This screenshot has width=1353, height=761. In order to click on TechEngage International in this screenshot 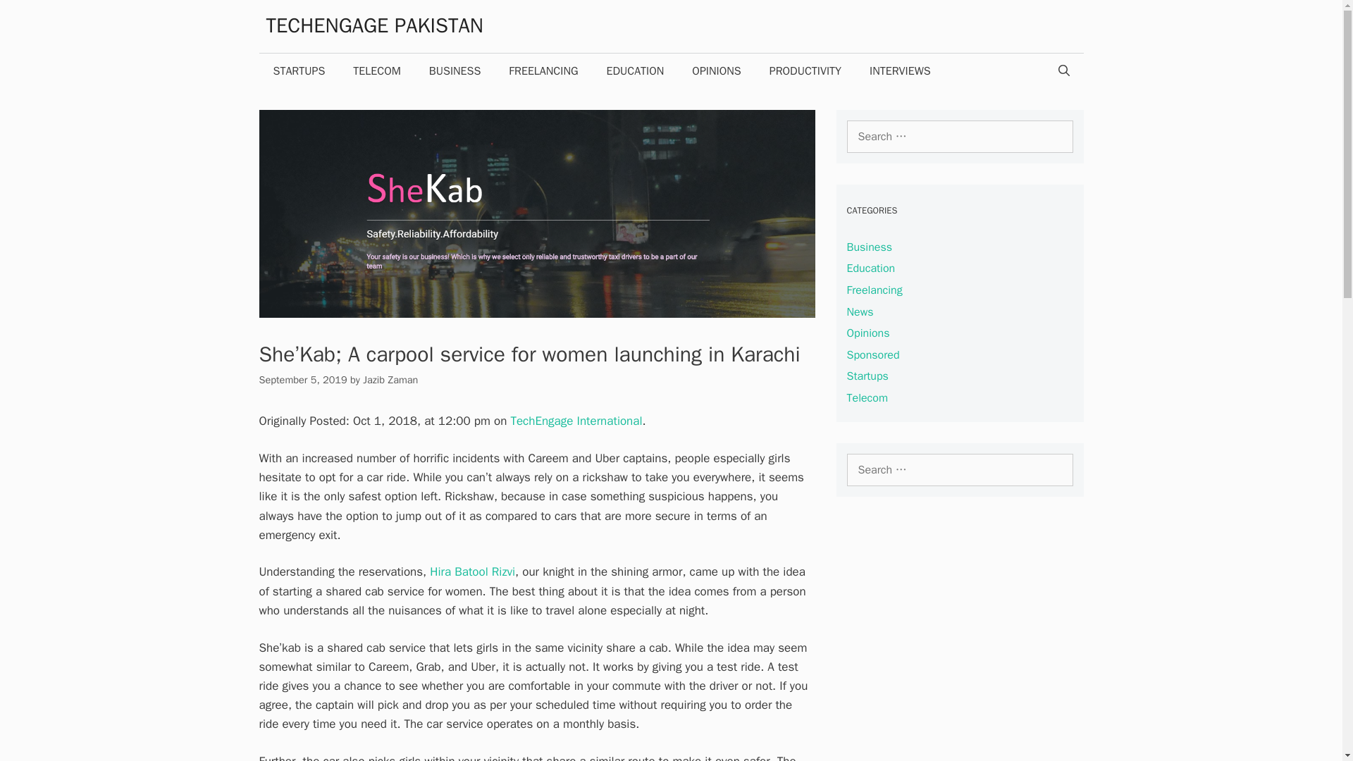, I will do `click(575, 421)`.